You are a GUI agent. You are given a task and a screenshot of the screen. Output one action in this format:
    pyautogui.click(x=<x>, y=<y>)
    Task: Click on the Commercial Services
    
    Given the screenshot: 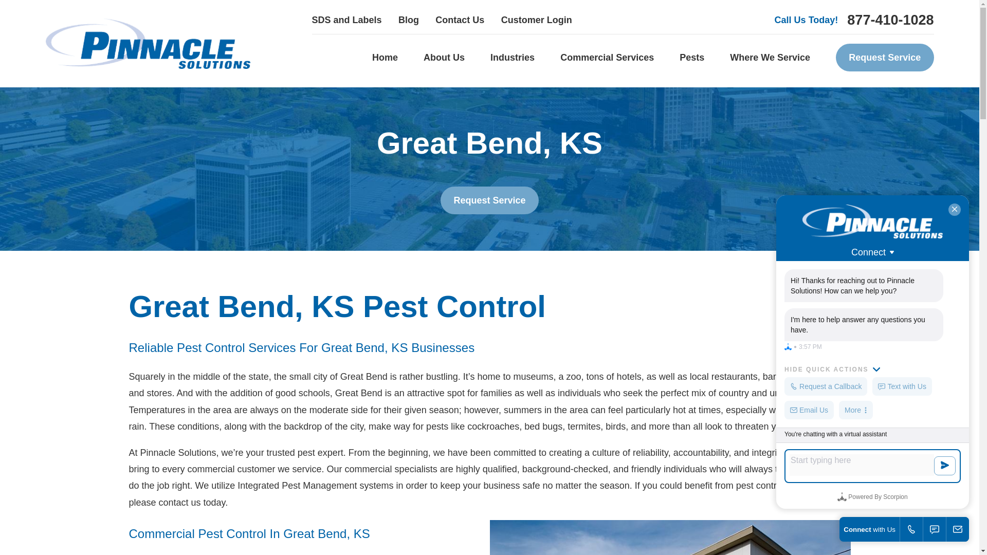 What is the action you would take?
    pyautogui.click(x=607, y=58)
    